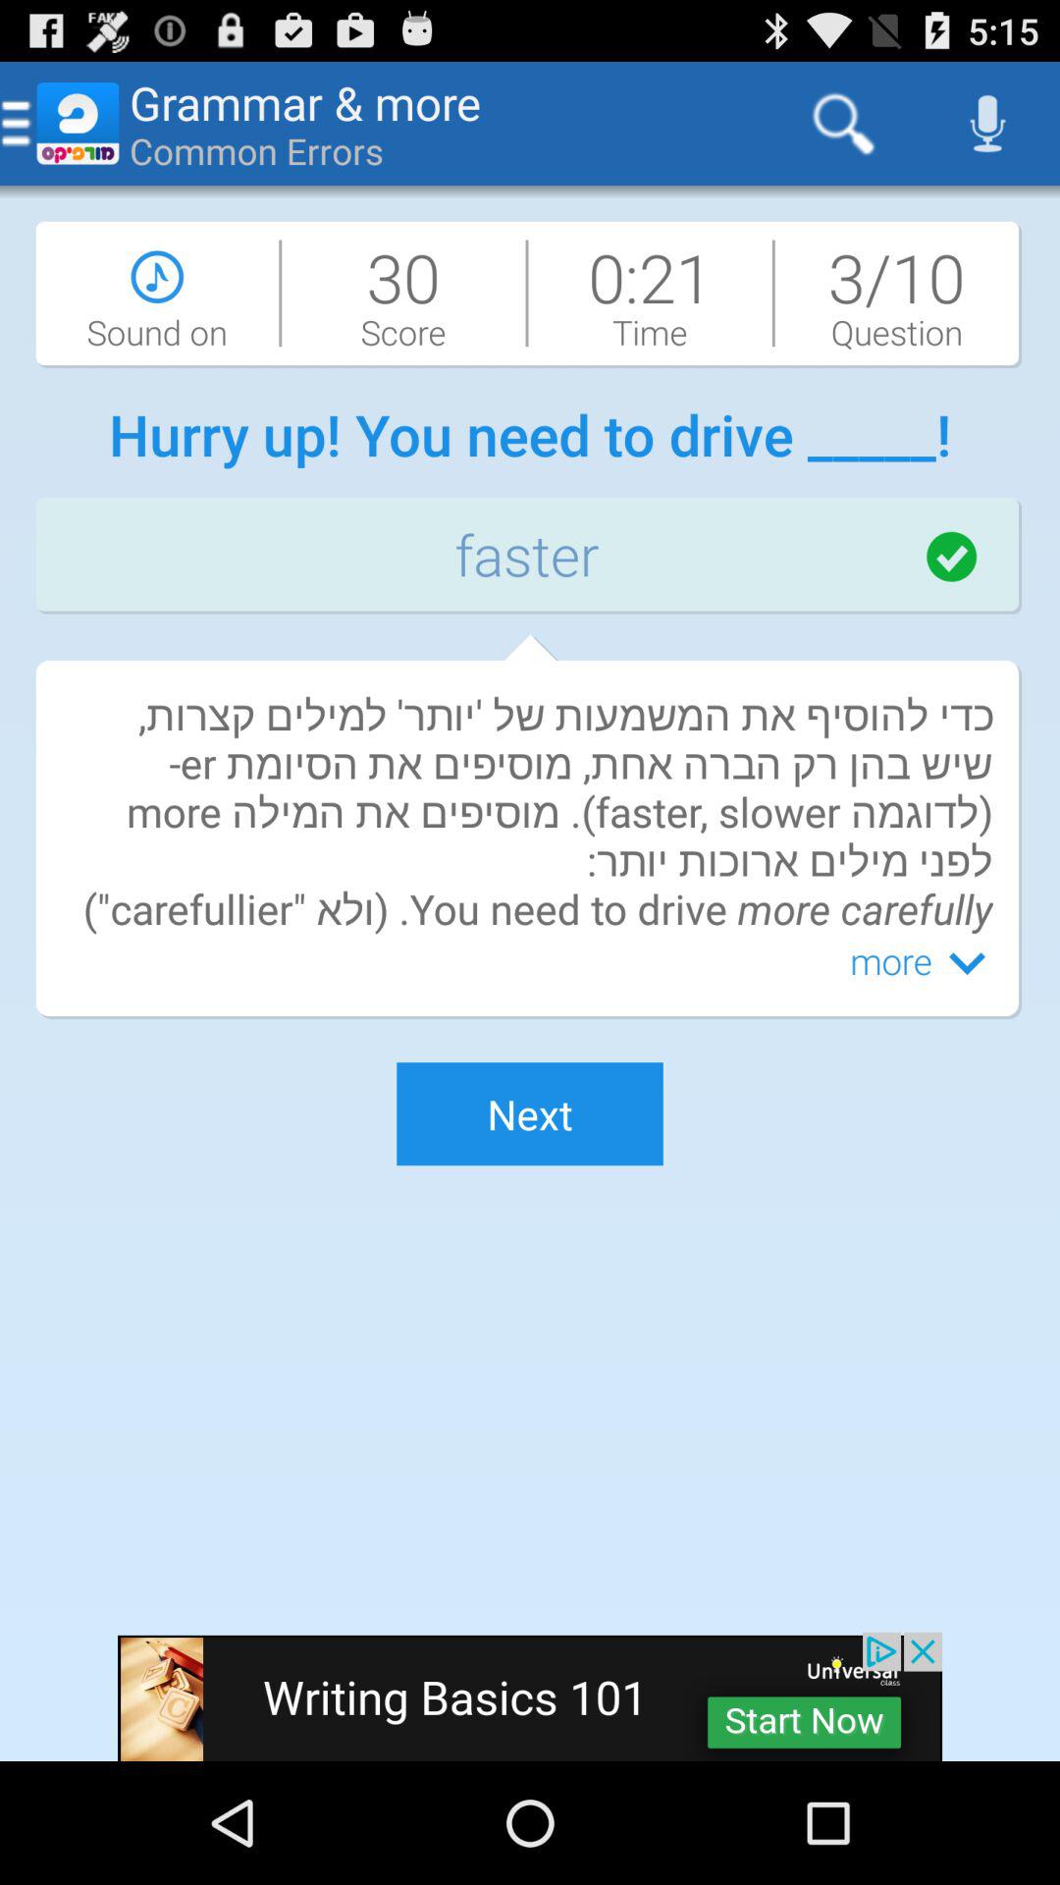 The width and height of the screenshot is (1060, 1885). I want to click on go to advertisement link, so click(530, 1696).